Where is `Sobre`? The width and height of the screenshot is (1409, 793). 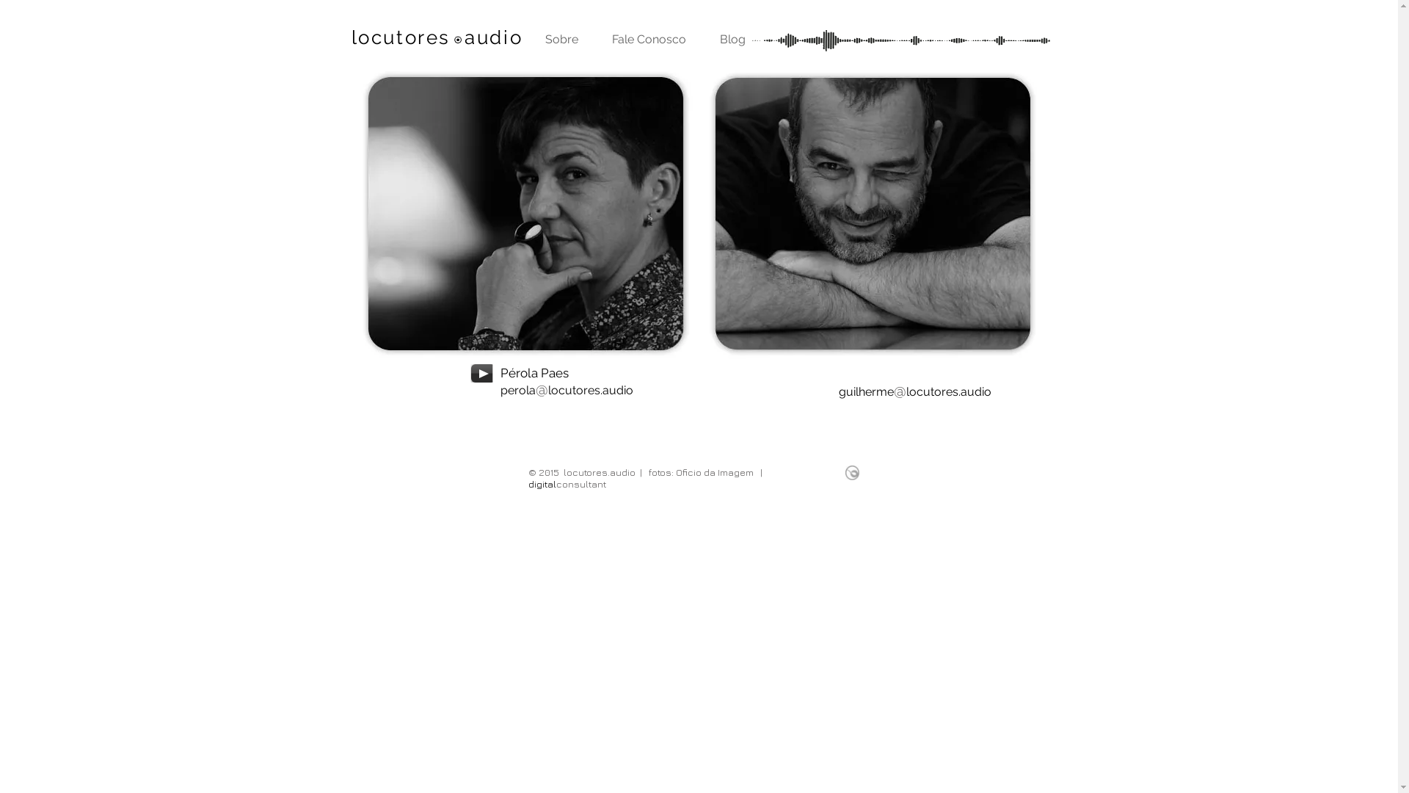 Sobre is located at coordinates (562, 40).